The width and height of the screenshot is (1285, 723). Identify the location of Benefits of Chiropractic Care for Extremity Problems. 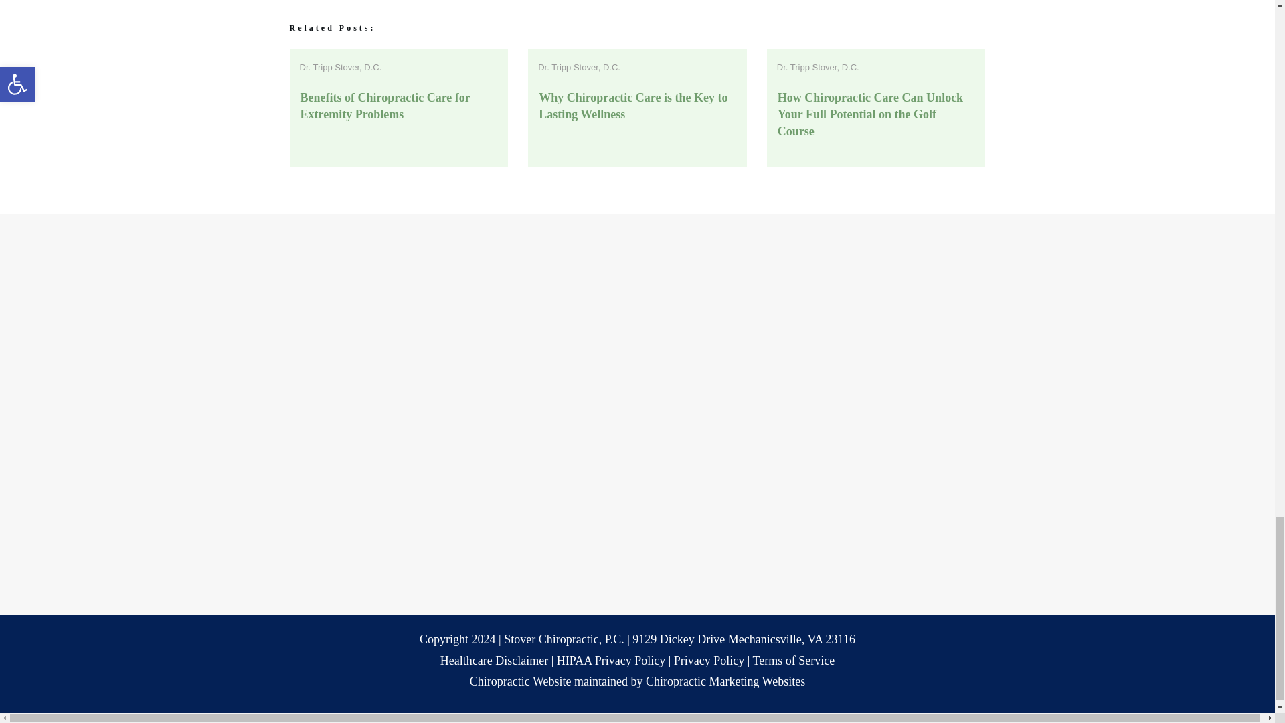
(384, 106).